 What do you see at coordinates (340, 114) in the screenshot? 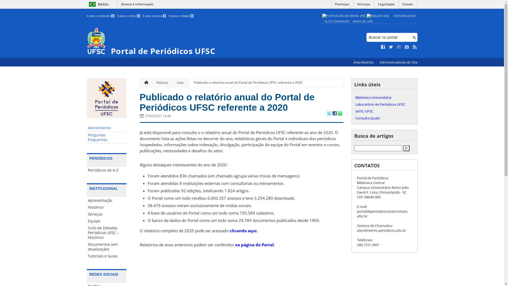
I see `Compartilhar no WhatsApp` at bounding box center [340, 114].